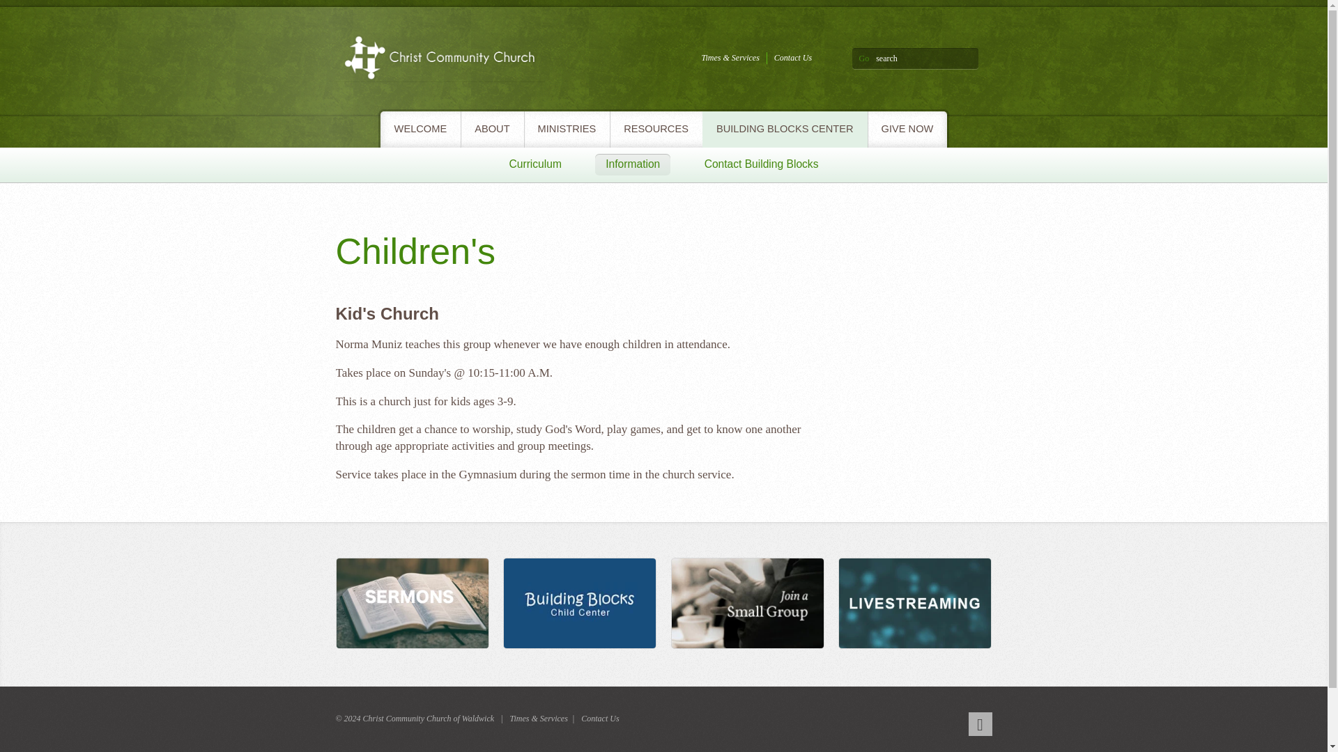 The image size is (1338, 752). What do you see at coordinates (747, 604) in the screenshot?
I see `Small Group` at bounding box center [747, 604].